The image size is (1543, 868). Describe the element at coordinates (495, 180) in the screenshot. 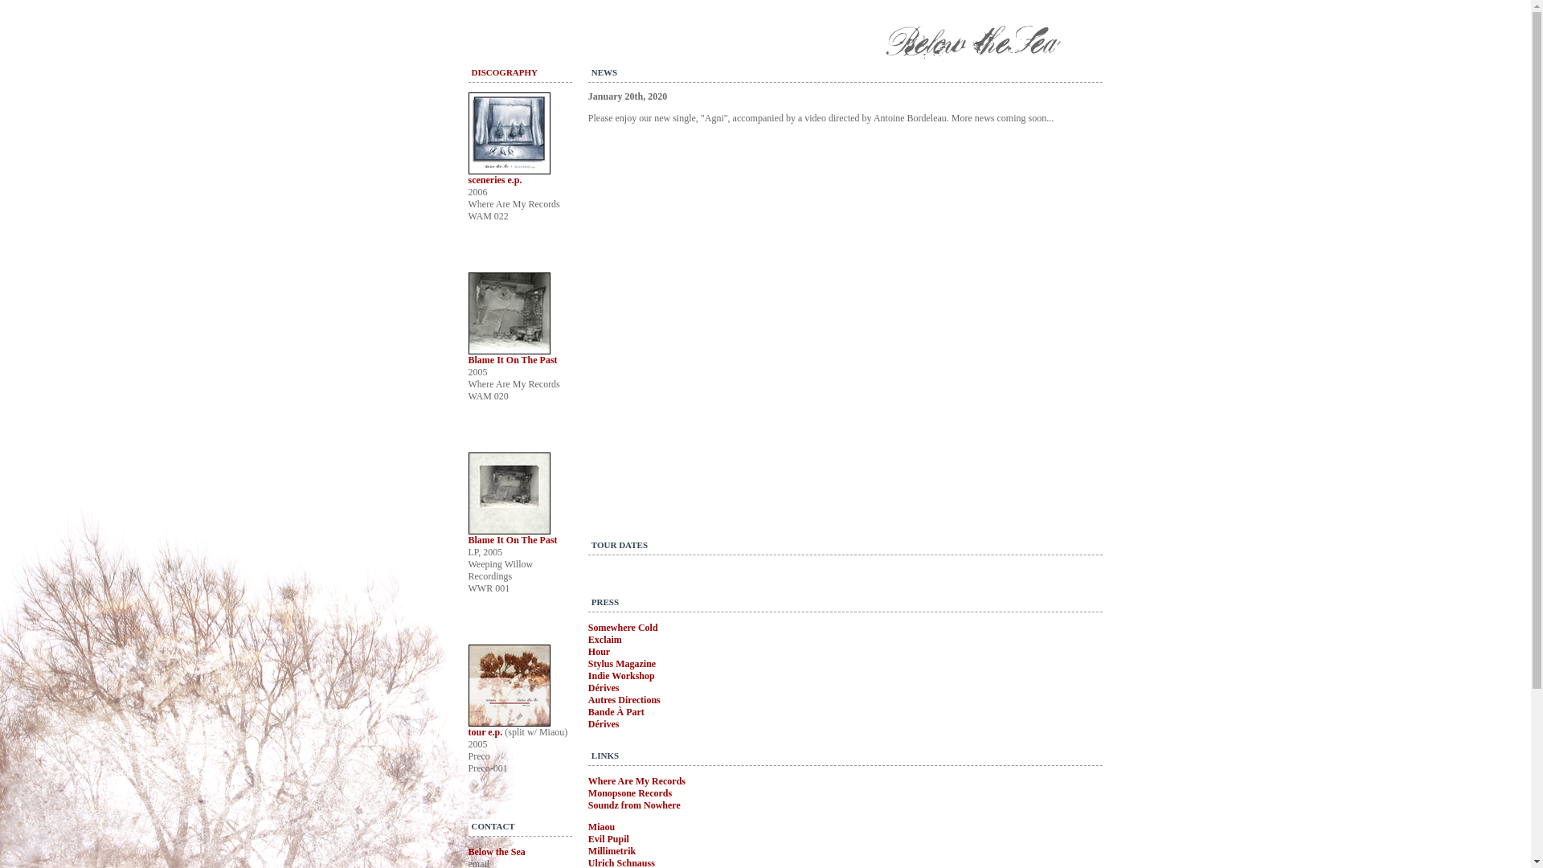

I see `sceneries e.p.` at that location.